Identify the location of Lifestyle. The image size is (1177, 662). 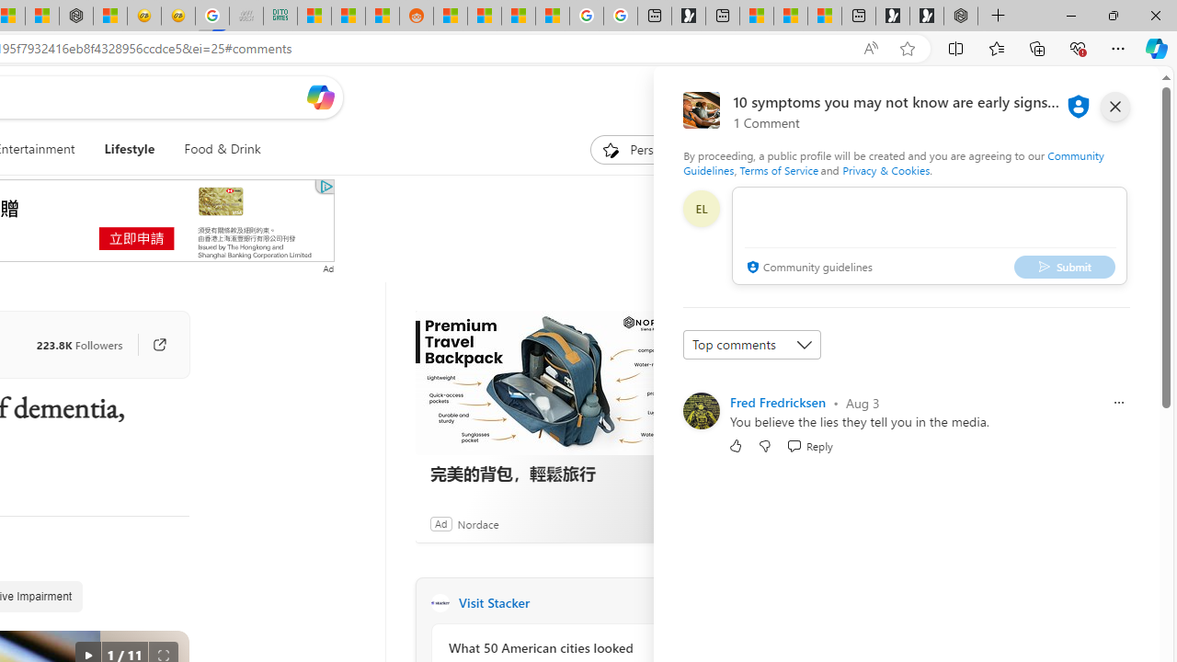
(130, 149).